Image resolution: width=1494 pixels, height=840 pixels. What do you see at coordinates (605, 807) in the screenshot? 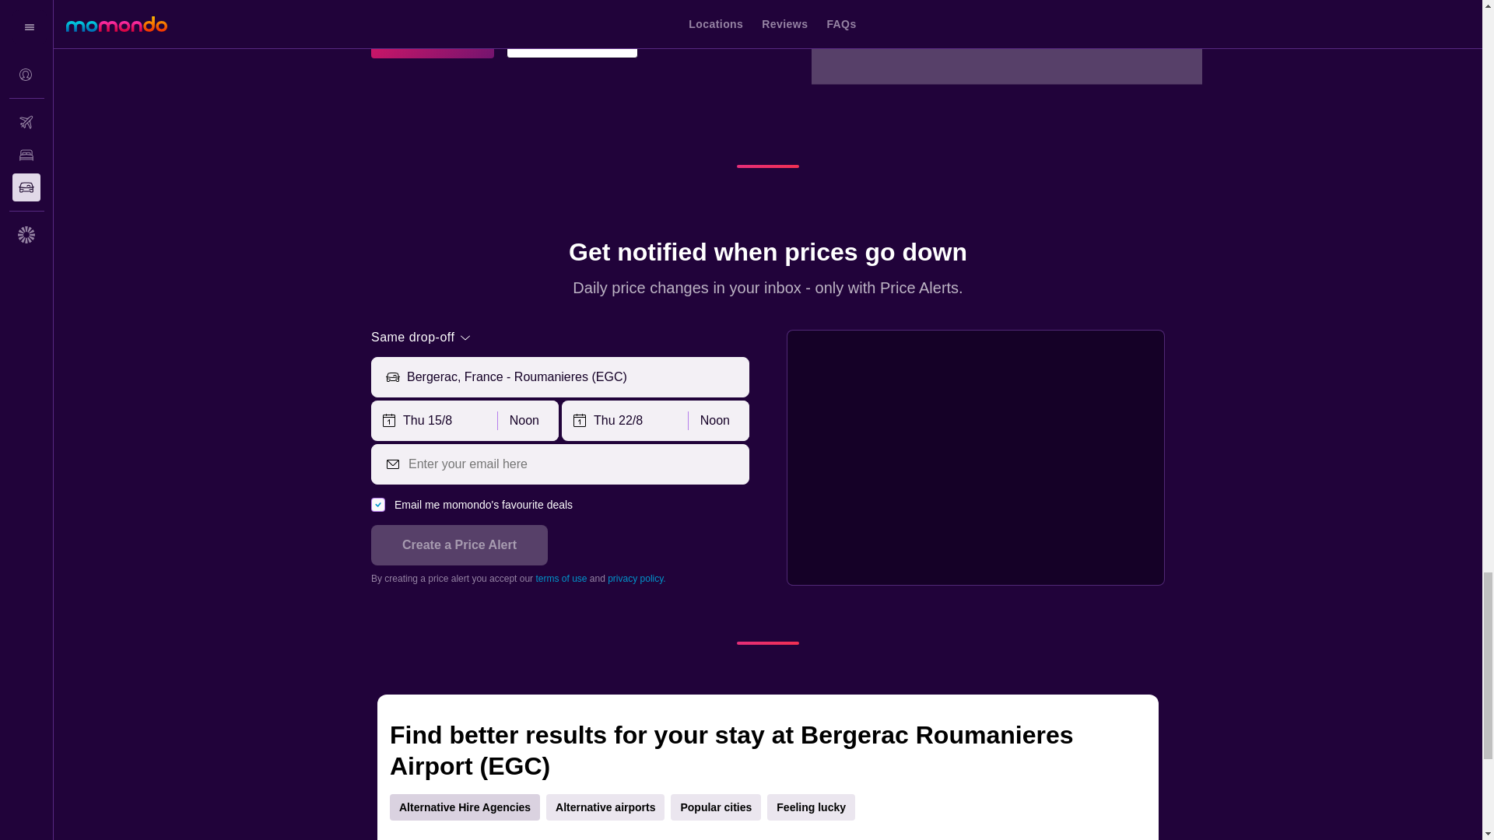
I see `Alternative airports` at bounding box center [605, 807].